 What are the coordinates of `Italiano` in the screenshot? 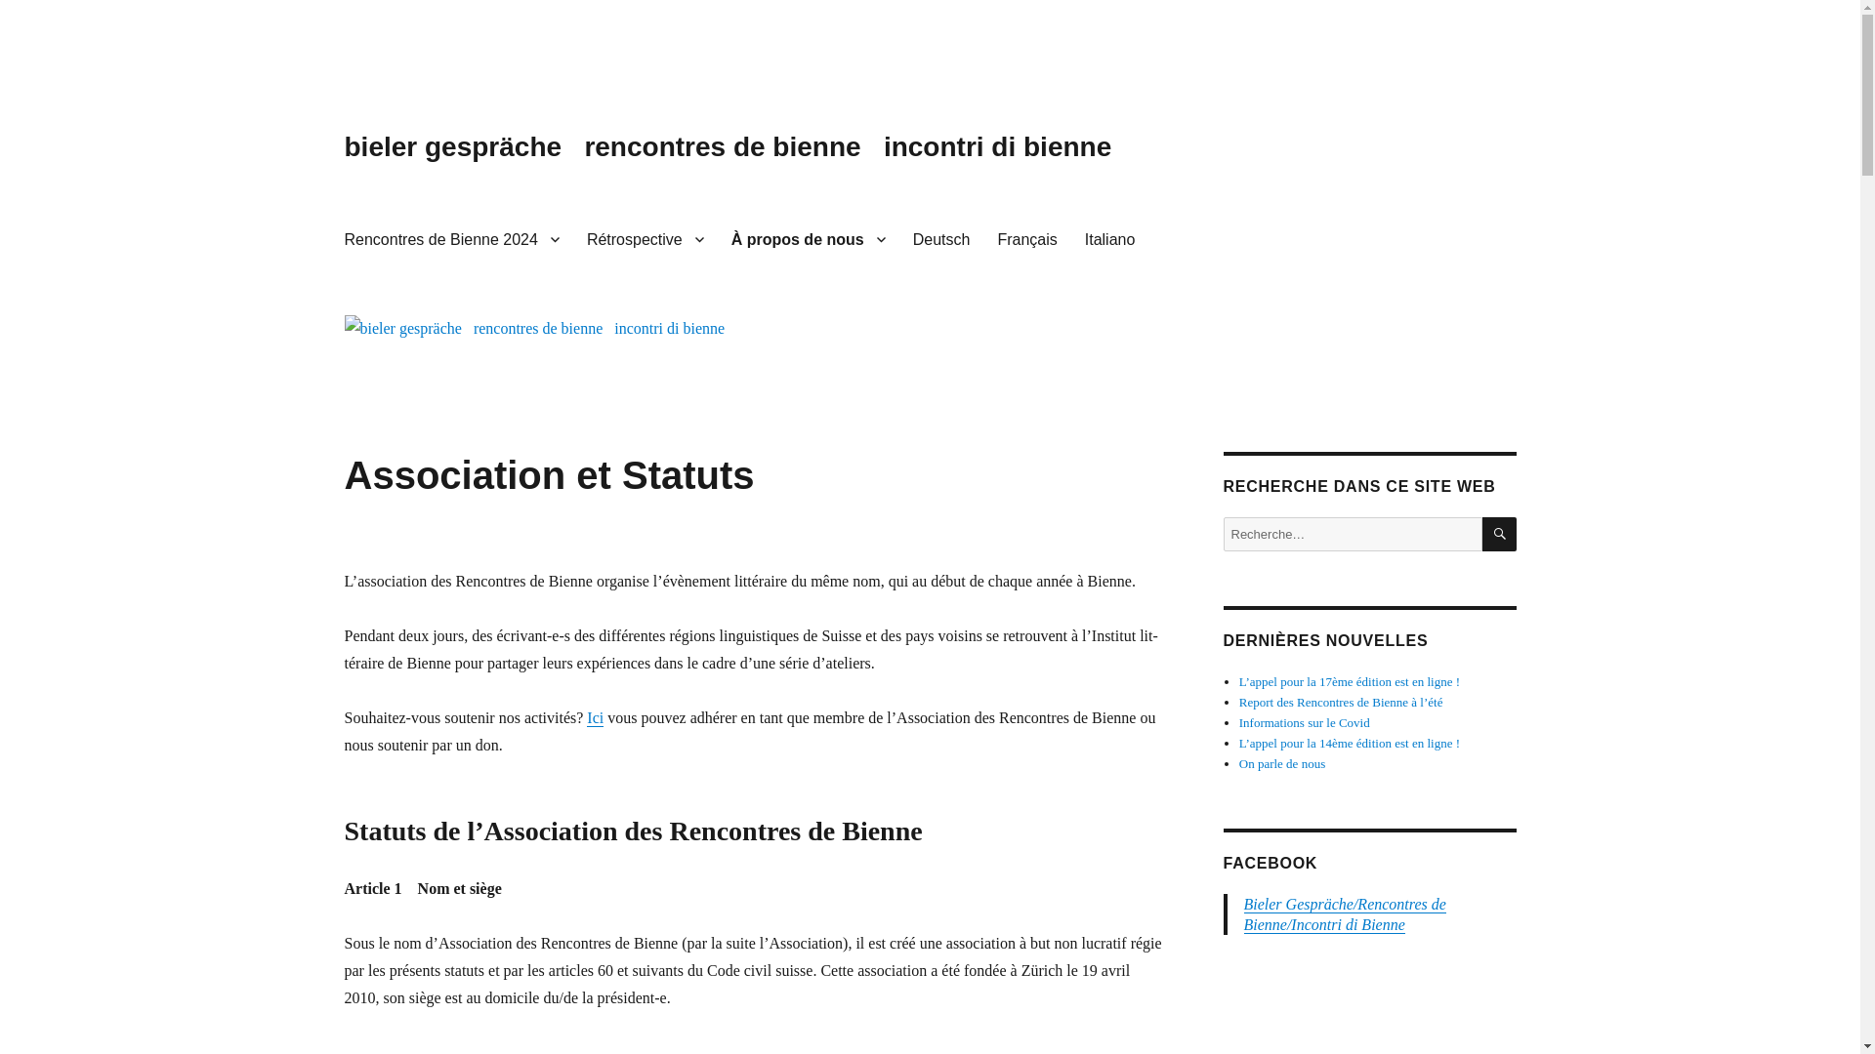 It's located at (1110, 239).